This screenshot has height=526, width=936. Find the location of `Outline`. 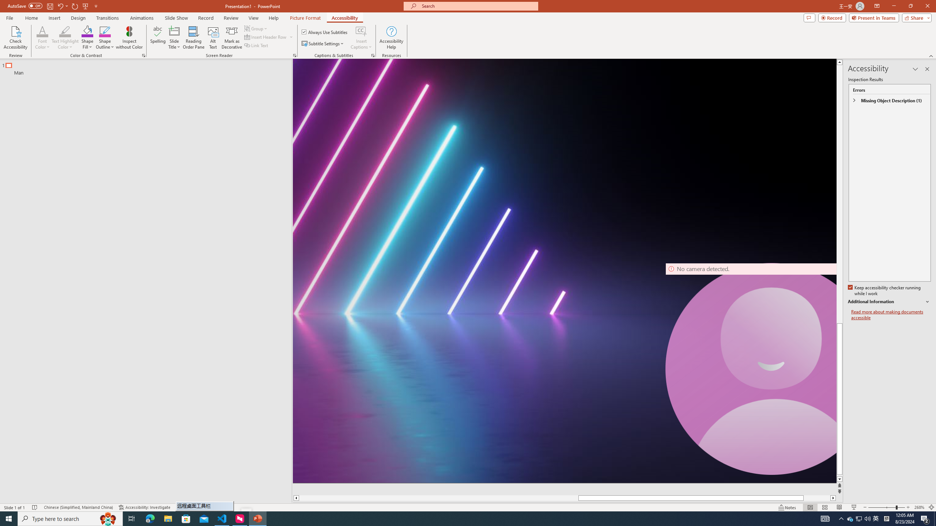

Outline is located at coordinates (149, 67).